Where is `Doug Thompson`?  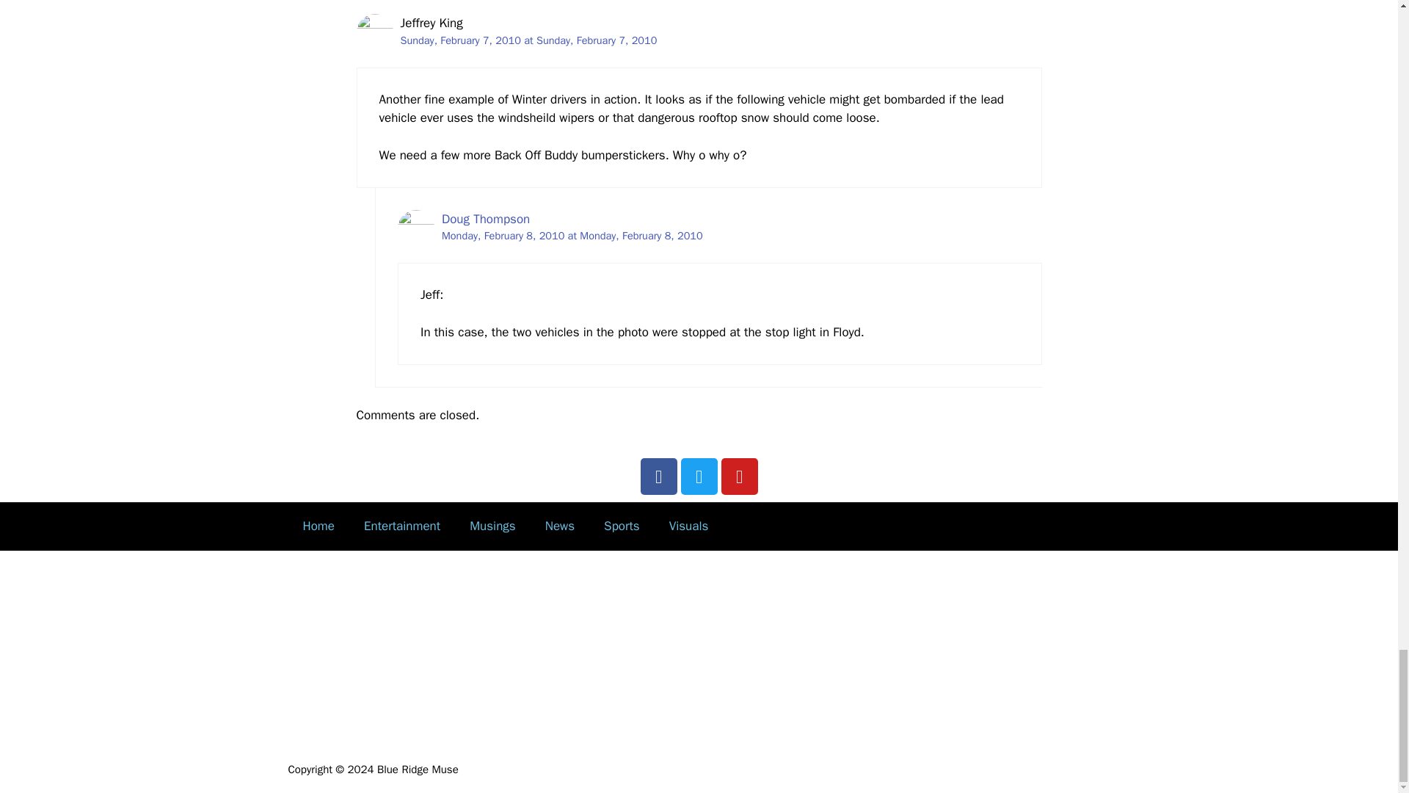 Doug Thompson is located at coordinates (486, 219).